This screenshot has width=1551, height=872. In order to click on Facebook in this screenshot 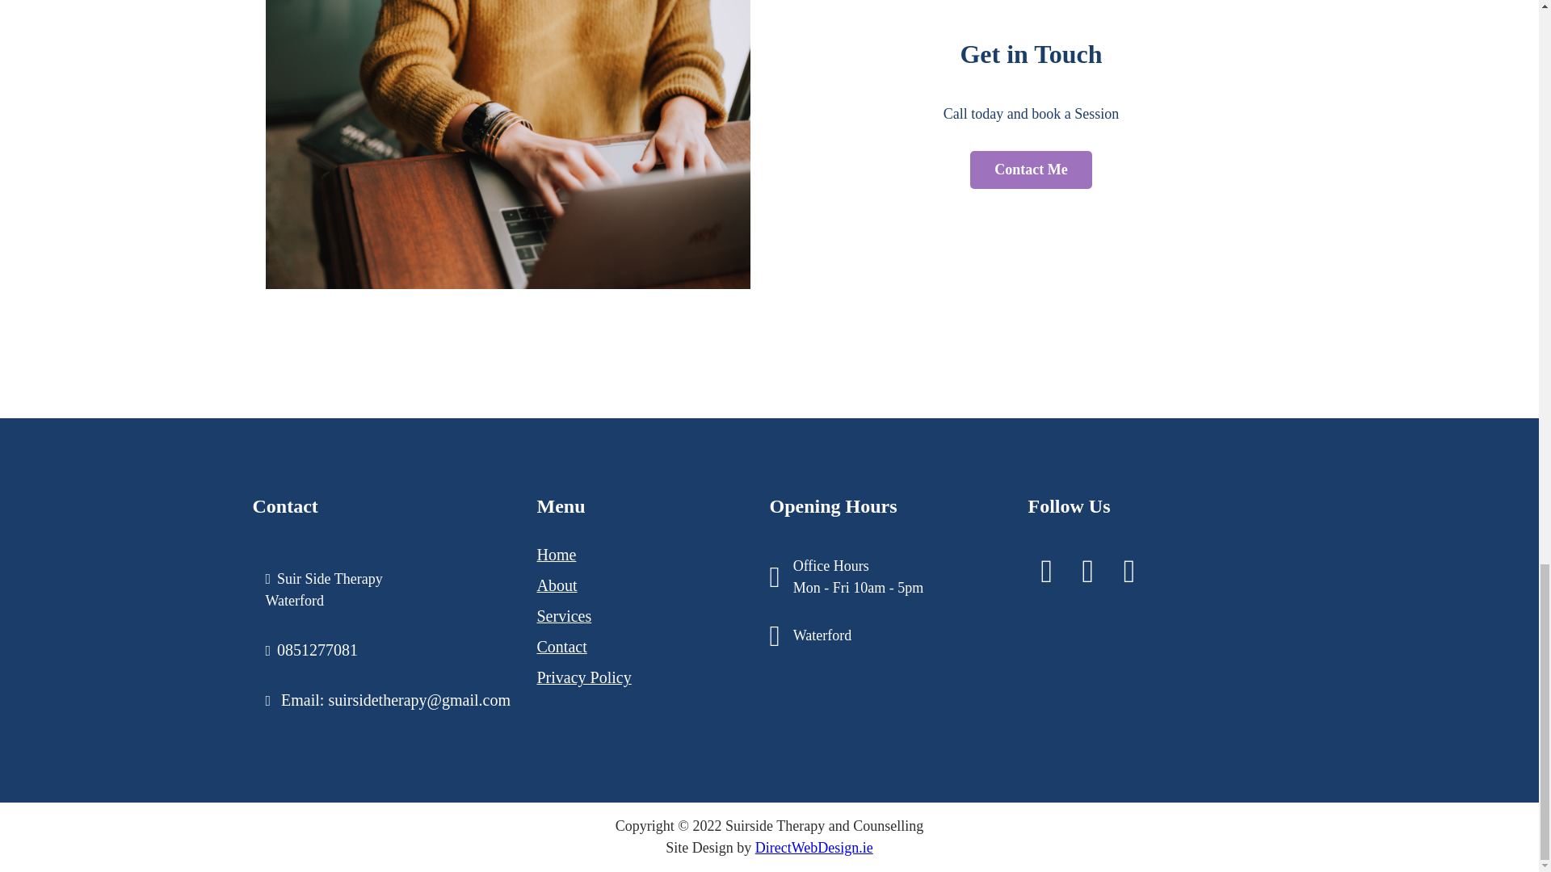, I will do `click(1046, 576)`.